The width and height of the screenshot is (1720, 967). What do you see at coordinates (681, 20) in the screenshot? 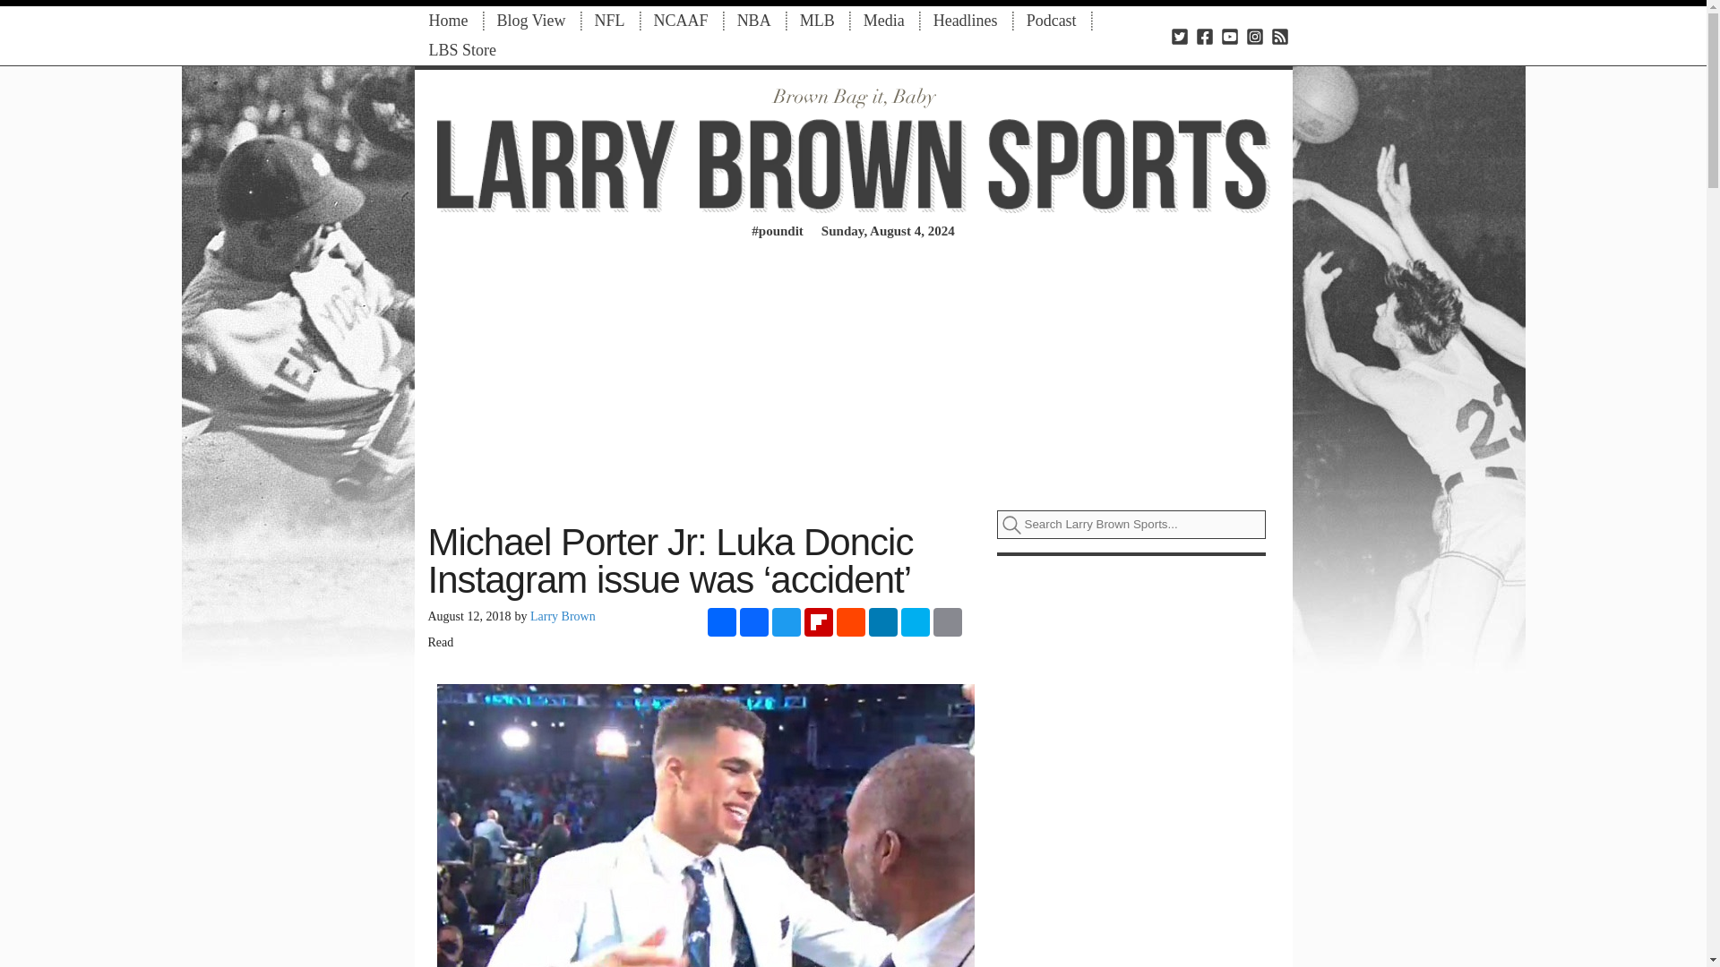
I see `NCAAF` at bounding box center [681, 20].